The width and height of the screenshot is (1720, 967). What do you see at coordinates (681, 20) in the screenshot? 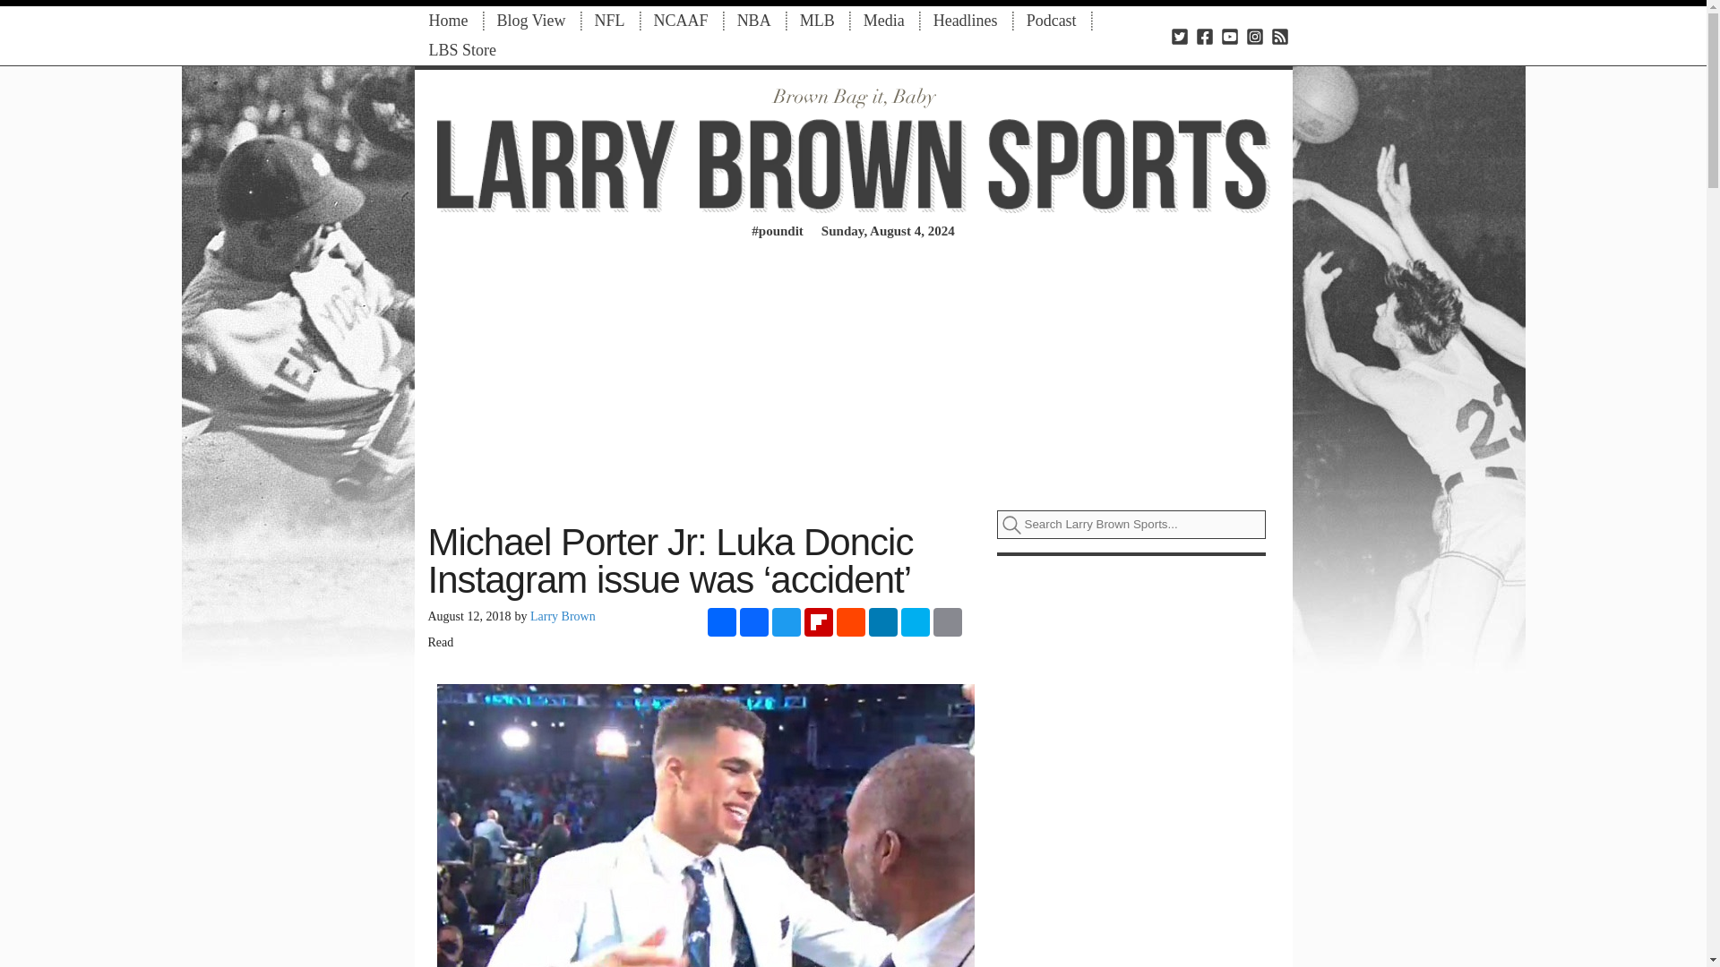
I see `NCAAF` at bounding box center [681, 20].